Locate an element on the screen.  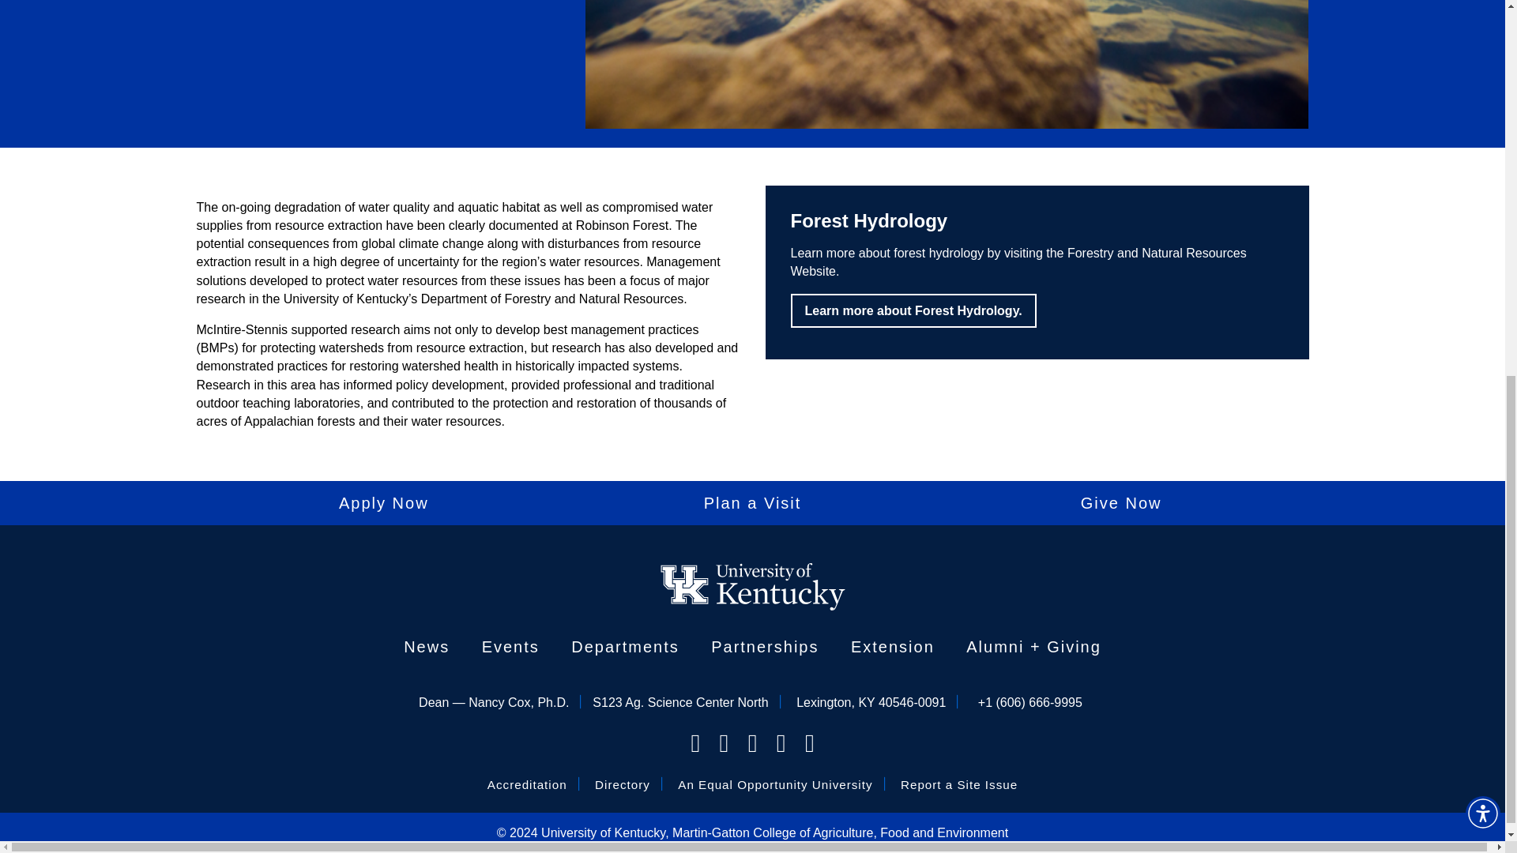
Accessibility Menu is located at coordinates (1482, 128).